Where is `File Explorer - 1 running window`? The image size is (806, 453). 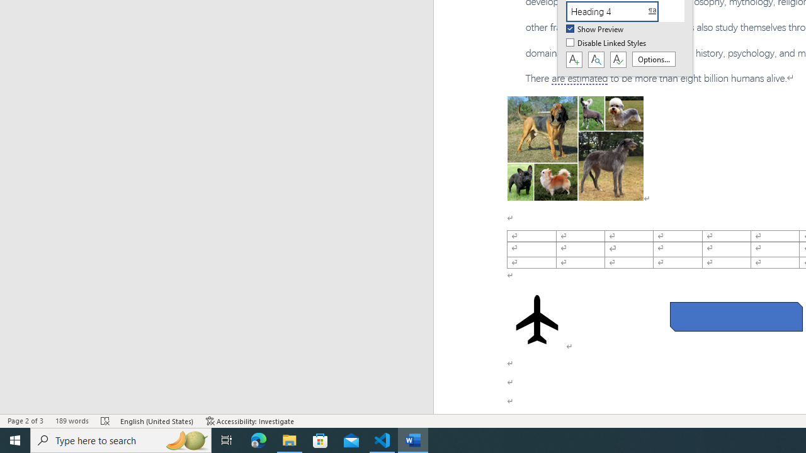
File Explorer - 1 running window is located at coordinates (290, 440).